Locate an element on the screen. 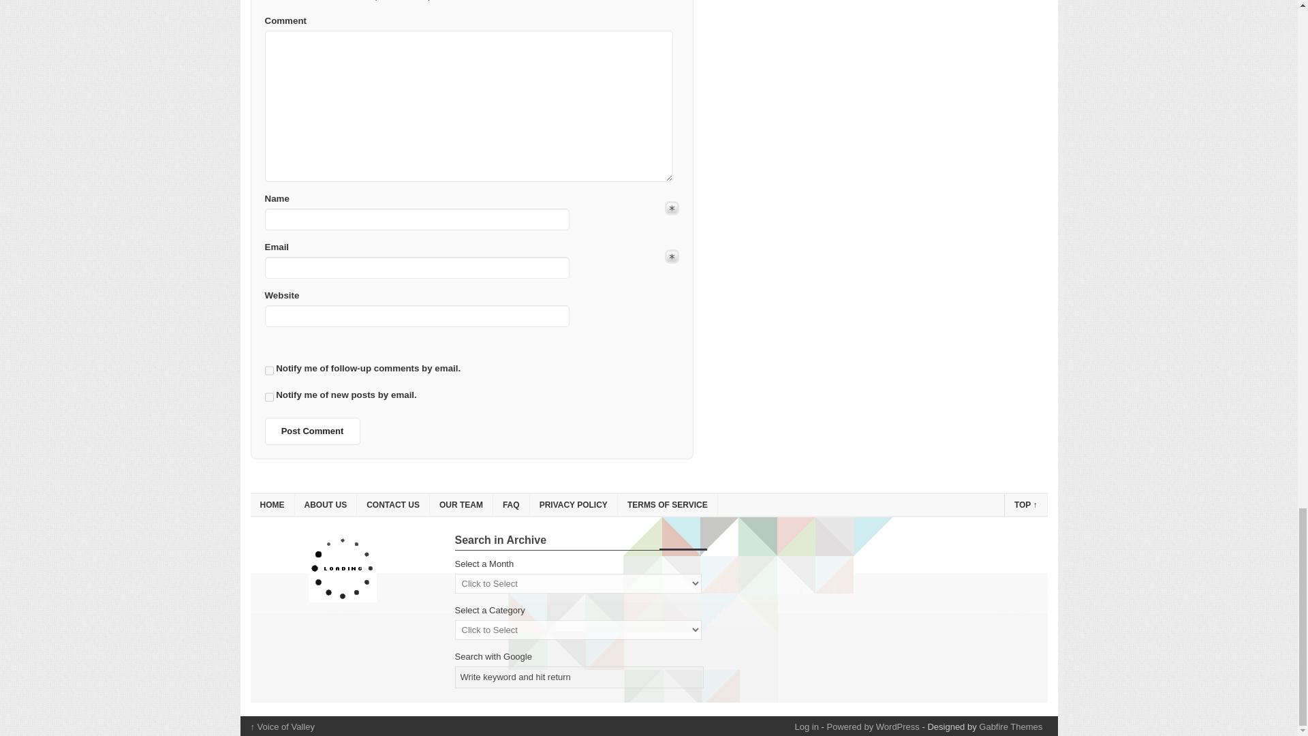 This screenshot has height=736, width=1308. Post Comment is located at coordinates (312, 431).